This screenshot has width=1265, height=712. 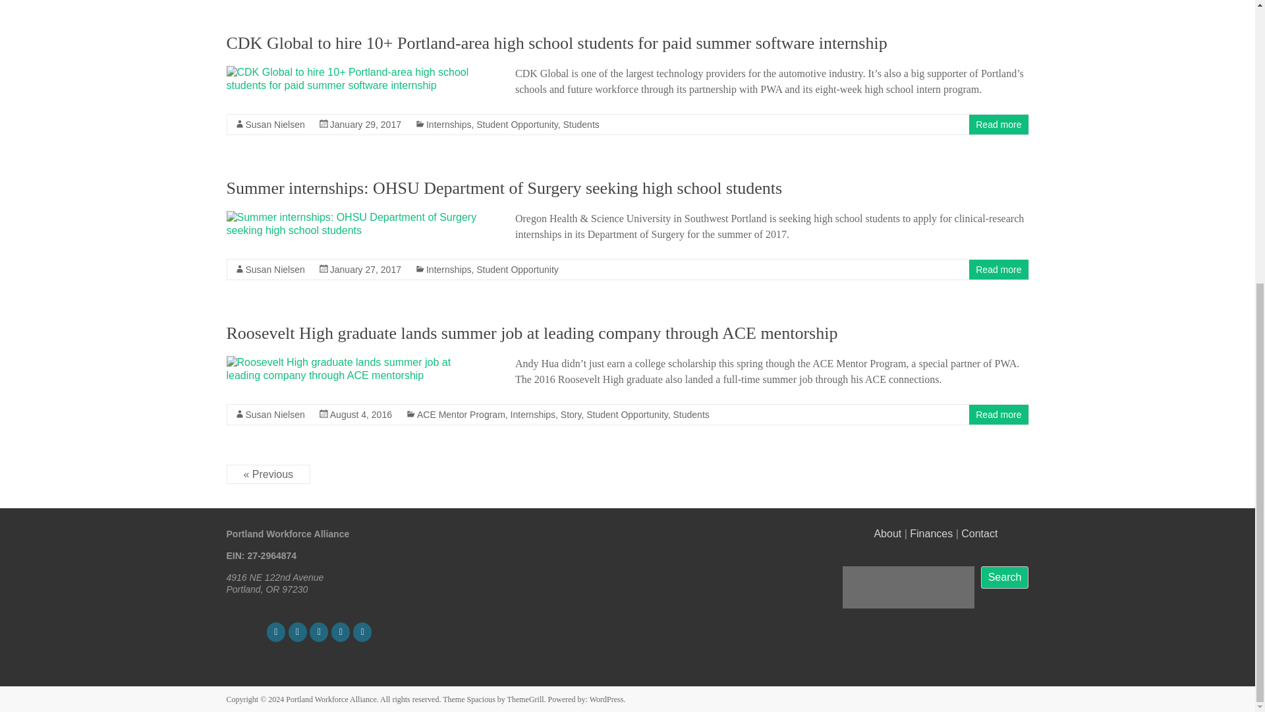 I want to click on 5:08 pm, so click(x=365, y=124).